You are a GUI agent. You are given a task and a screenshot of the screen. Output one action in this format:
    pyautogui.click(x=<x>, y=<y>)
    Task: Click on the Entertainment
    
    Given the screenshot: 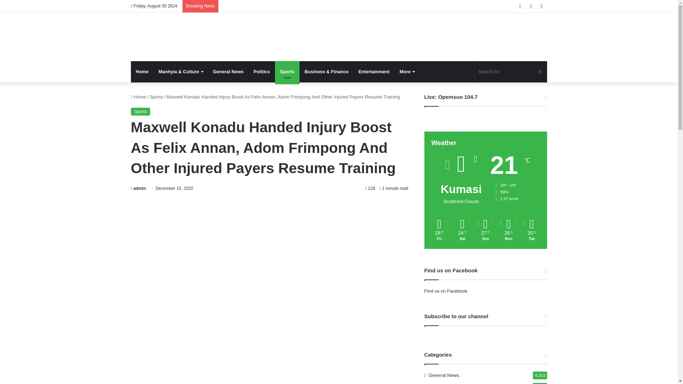 What is the action you would take?
    pyautogui.click(x=374, y=72)
    